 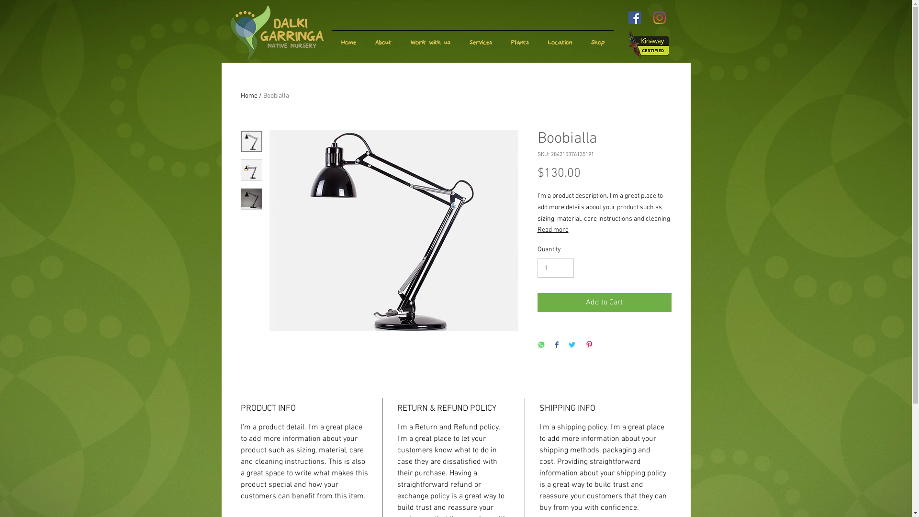 What do you see at coordinates (276, 96) in the screenshot?
I see `Boobialla` at bounding box center [276, 96].